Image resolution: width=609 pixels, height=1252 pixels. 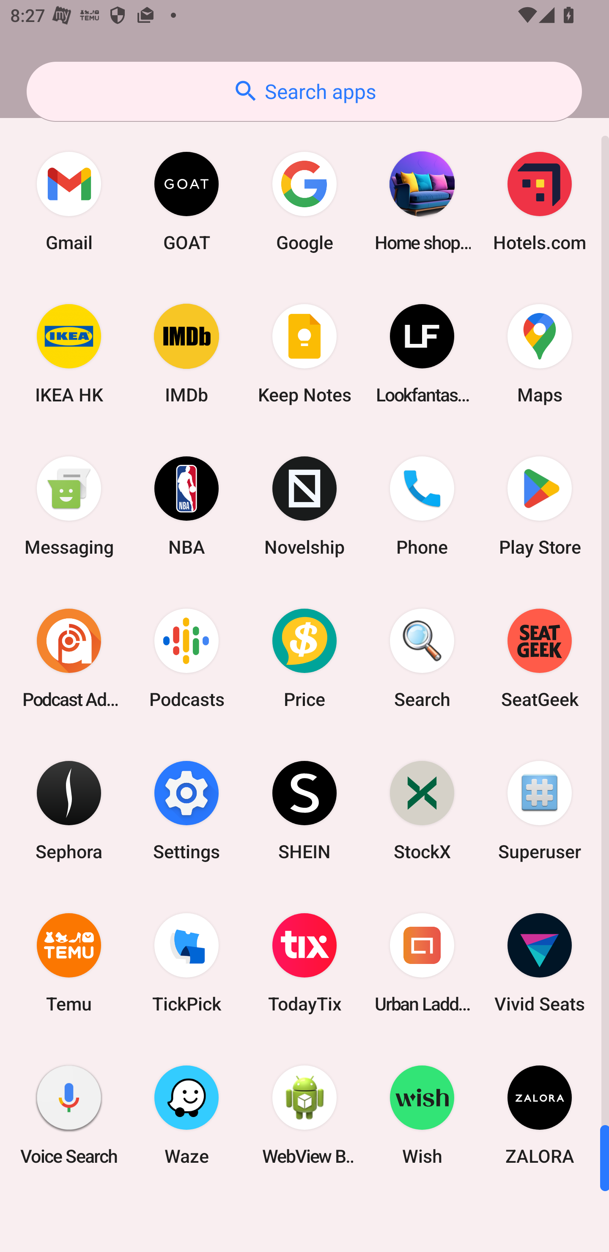 I want to click on Messaging, so click(x=69, y=506).